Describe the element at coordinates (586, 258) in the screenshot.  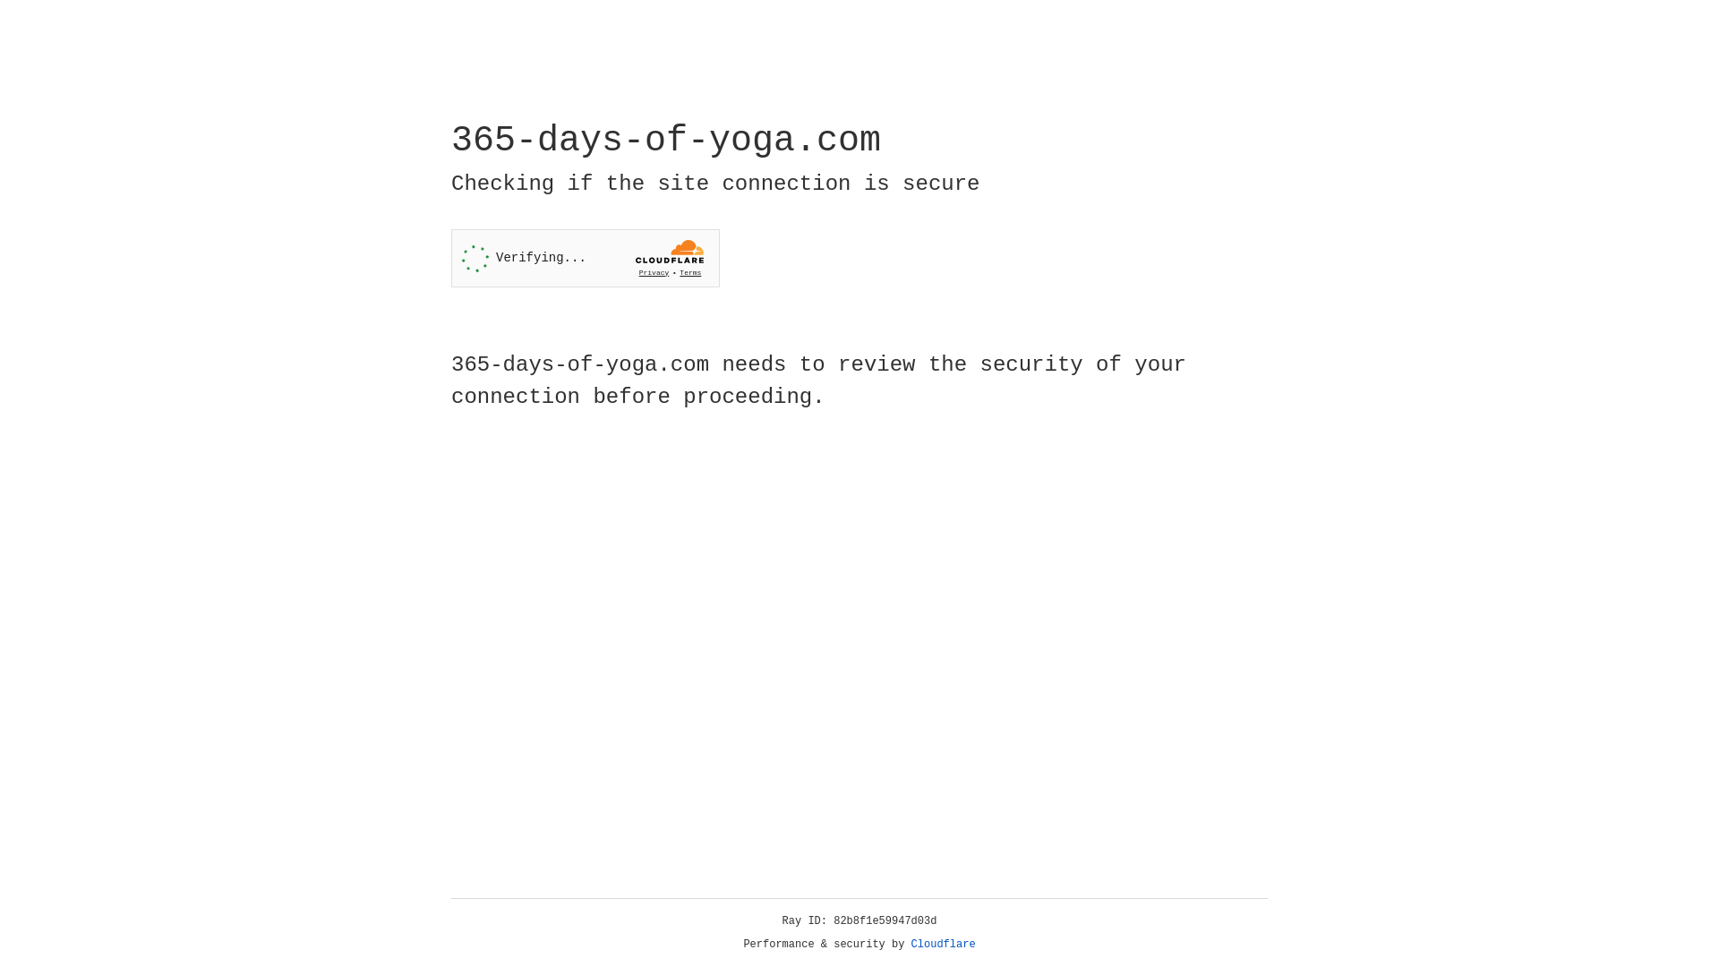
I see `Widget containing a Cloudflare security challenge` at that location.